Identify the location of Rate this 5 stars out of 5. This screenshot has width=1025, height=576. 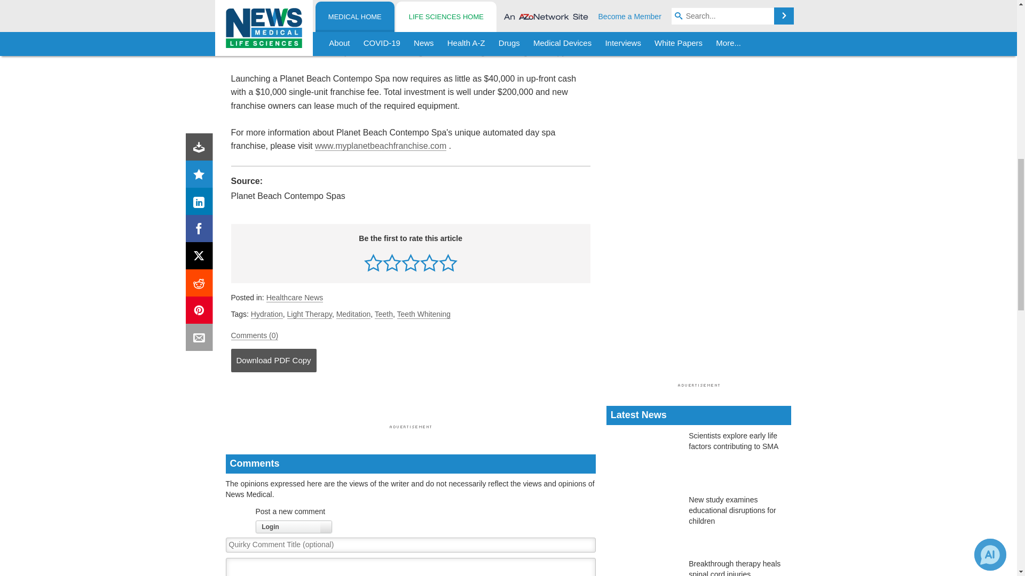
(447, 262).